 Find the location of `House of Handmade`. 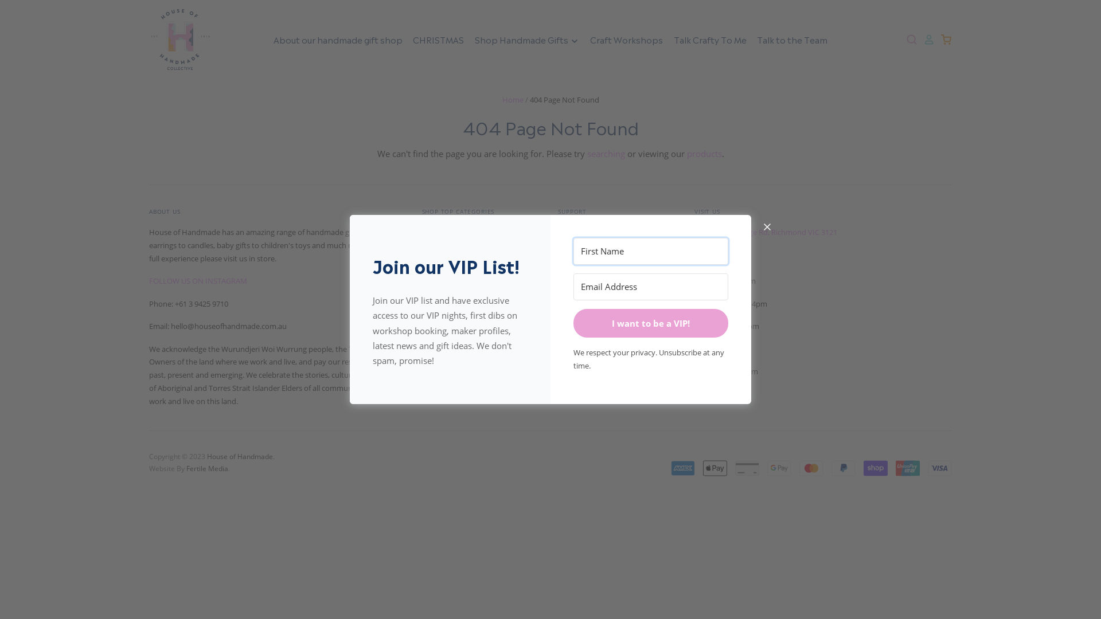

House of Handmade is located at coordinates (240, 456).